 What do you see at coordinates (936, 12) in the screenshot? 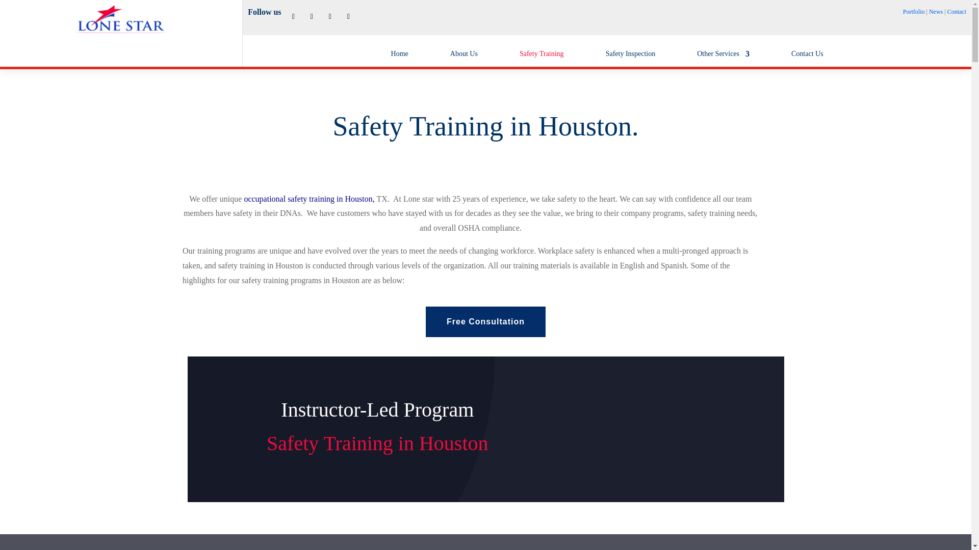
I see `News` at bounding box center [936, 12].